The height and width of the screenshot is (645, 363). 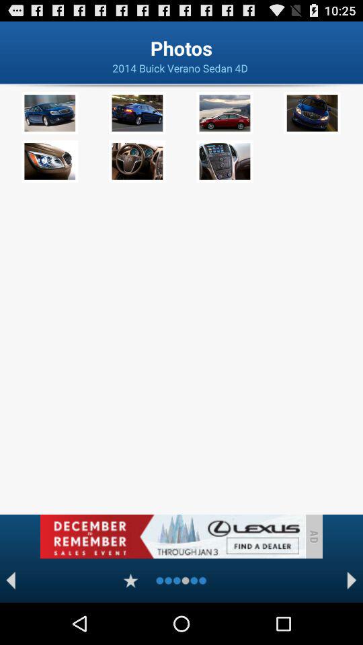 I want to click on advertising, so click(x=172, y=536).